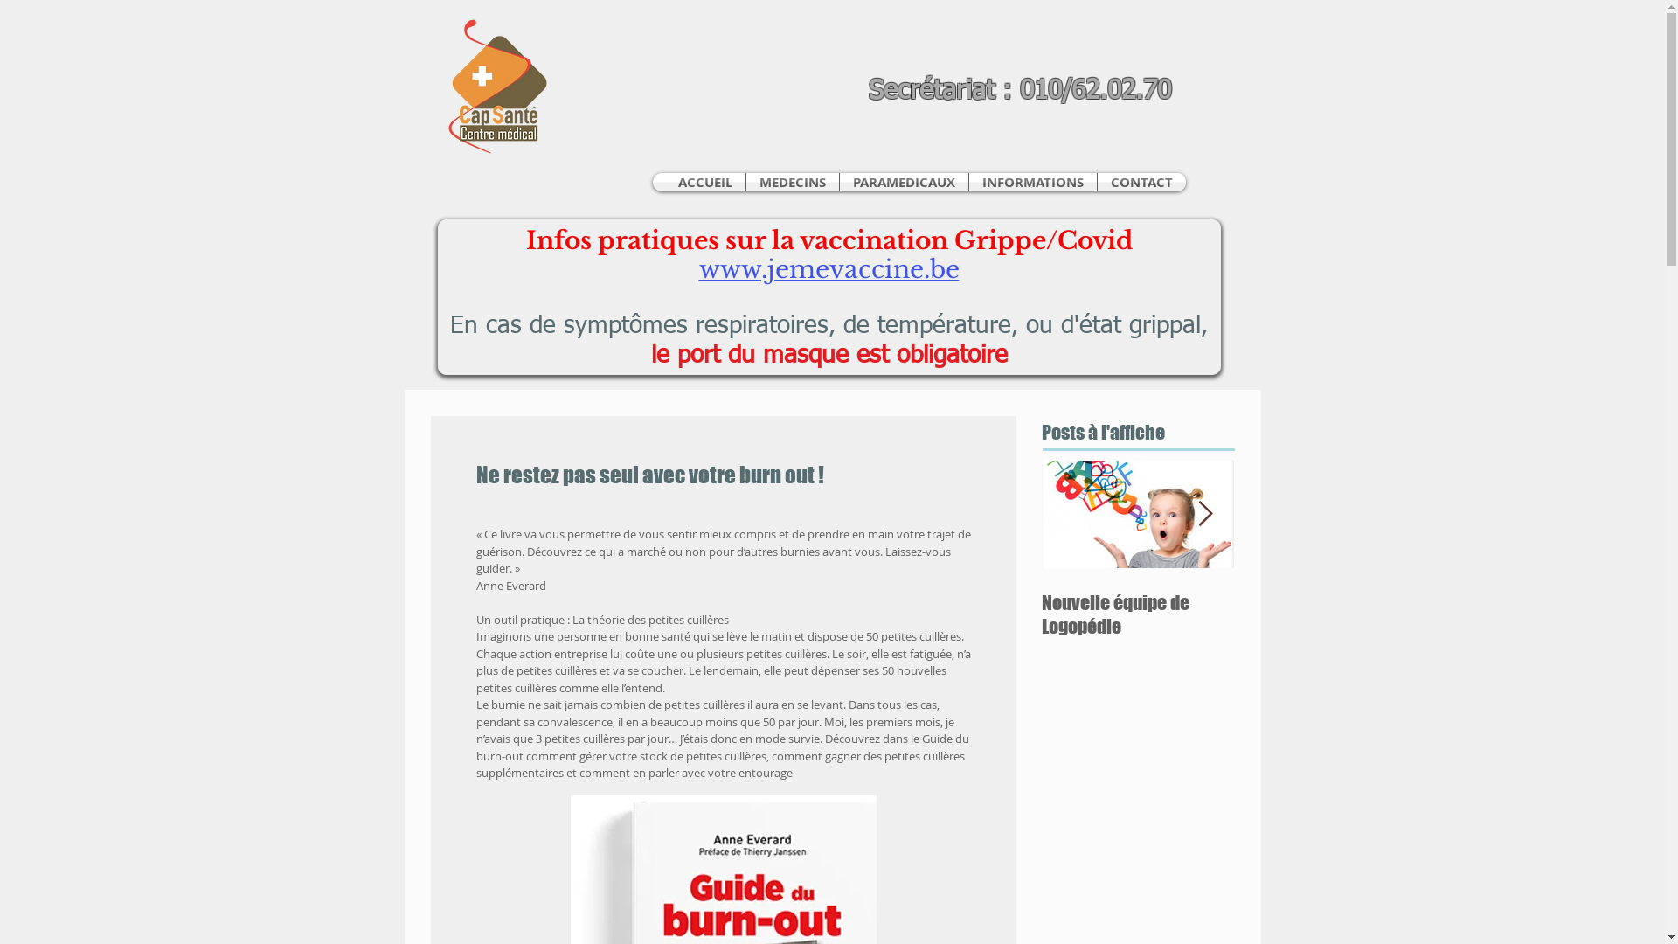  Describe the element at coordinates (829, 268) in the screenshot. I see `www.jemevaccine.be` at that location.